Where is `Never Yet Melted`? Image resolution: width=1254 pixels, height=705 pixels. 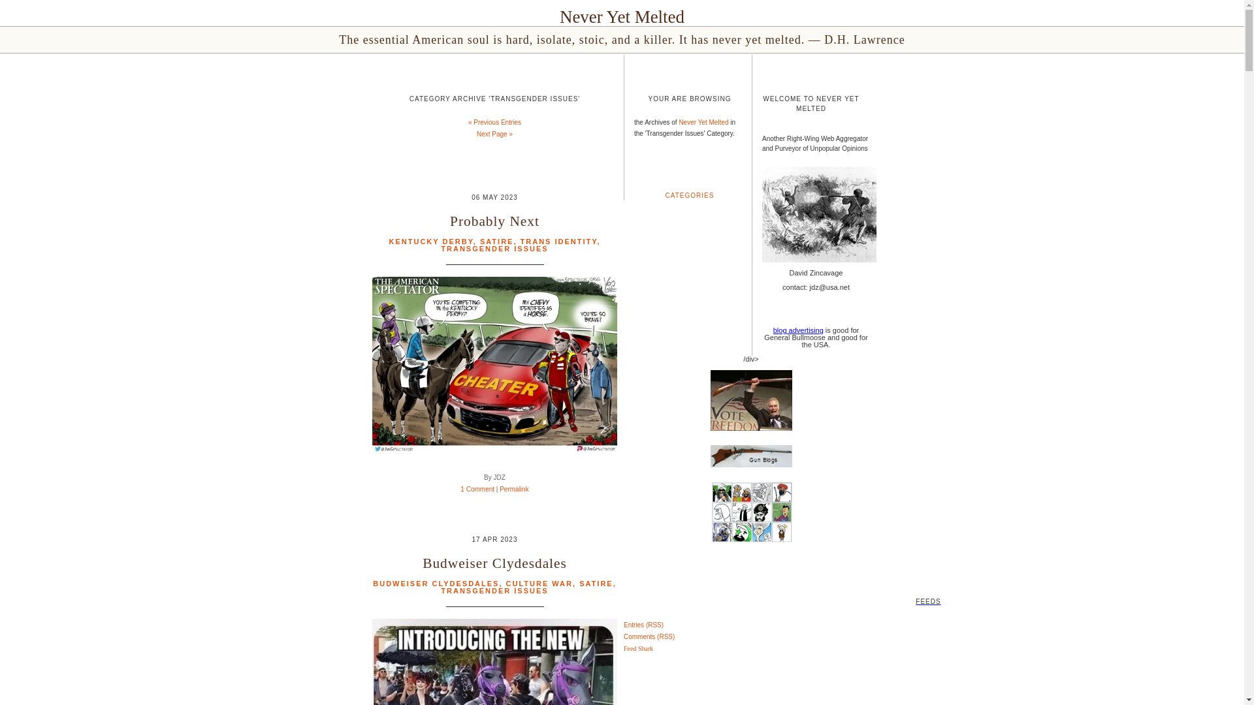
Never Yet Melted is located at coordinates (622, 17).